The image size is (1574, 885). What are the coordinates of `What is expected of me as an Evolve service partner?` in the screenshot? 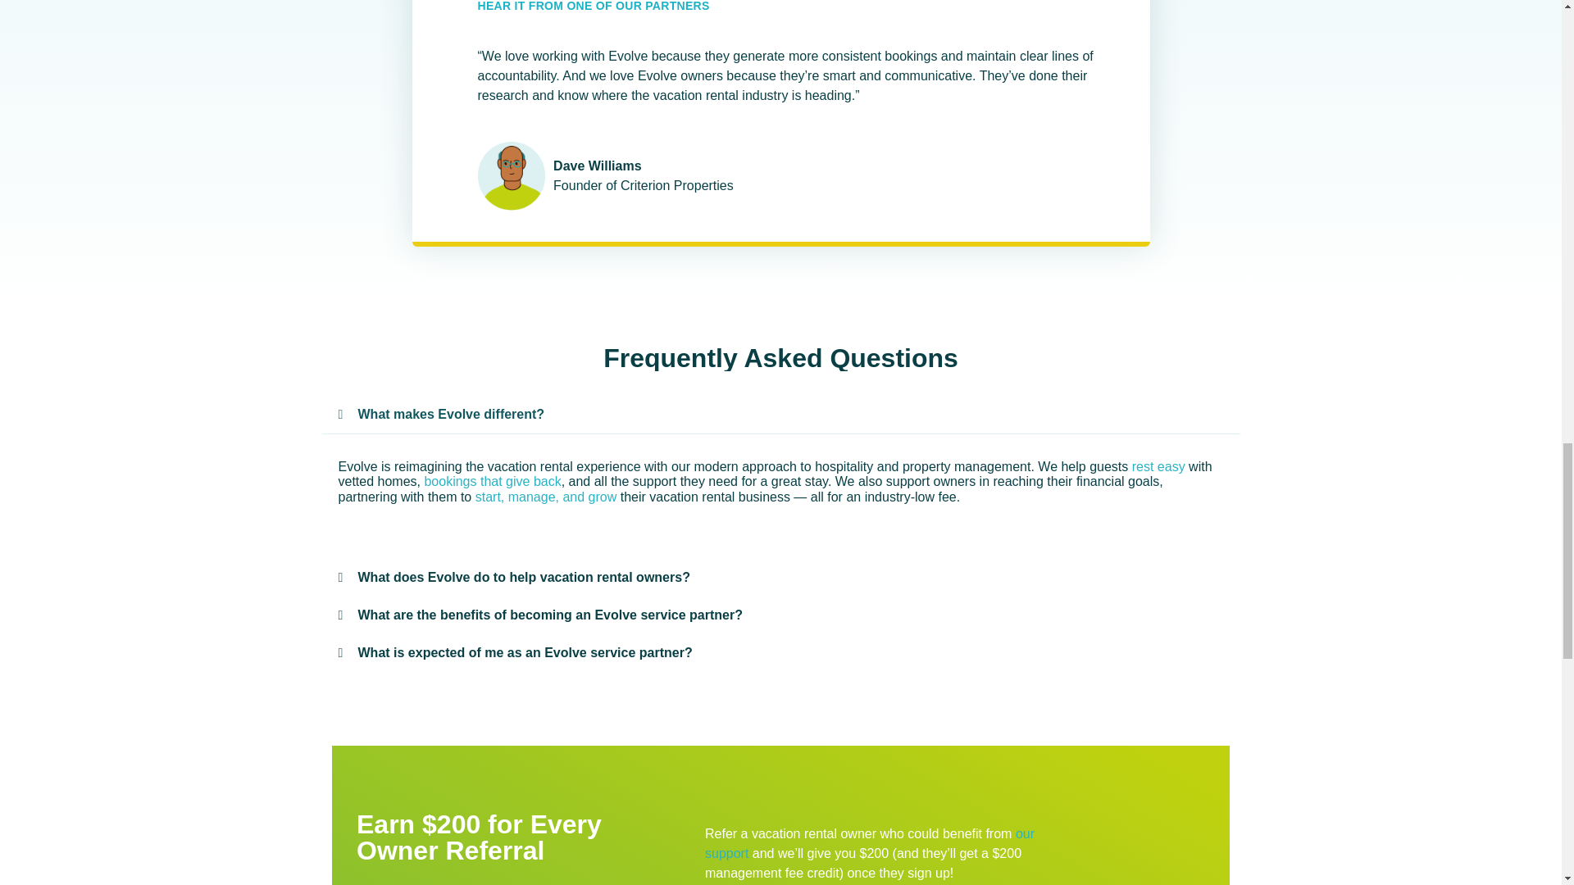 It's located at (525, 652).